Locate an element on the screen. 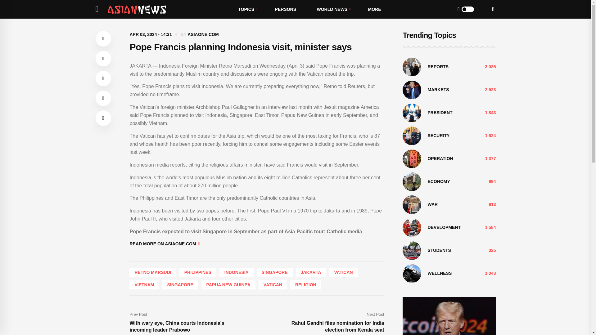 The width and height of the screenshot is (596, 335). Topics is located at coordinates (248, 9).